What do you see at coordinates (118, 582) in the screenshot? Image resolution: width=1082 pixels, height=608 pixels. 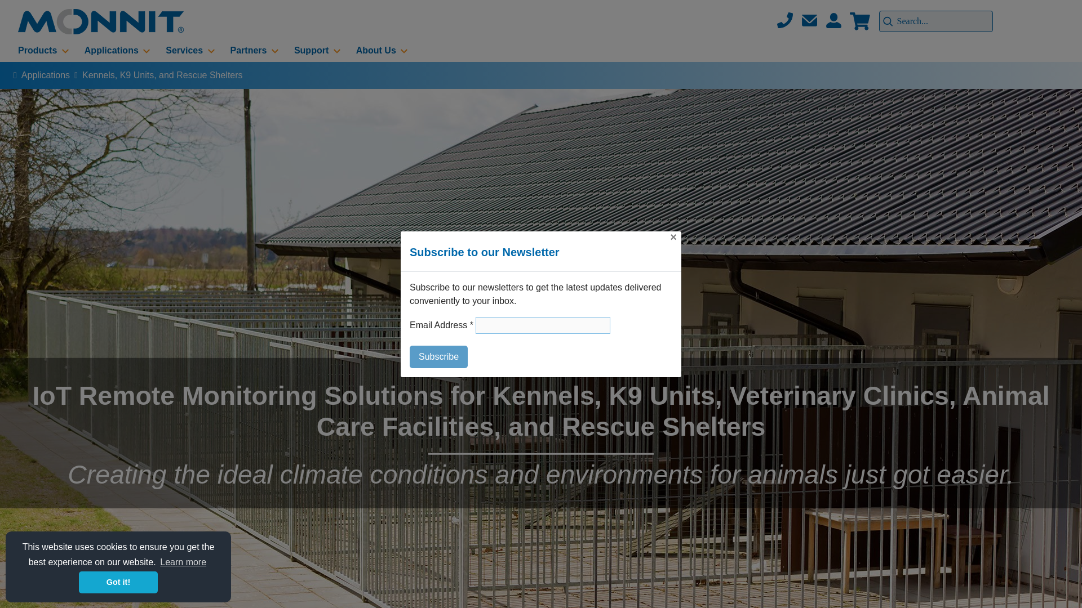 I see `Got it!` at bounding box center [118, 582].